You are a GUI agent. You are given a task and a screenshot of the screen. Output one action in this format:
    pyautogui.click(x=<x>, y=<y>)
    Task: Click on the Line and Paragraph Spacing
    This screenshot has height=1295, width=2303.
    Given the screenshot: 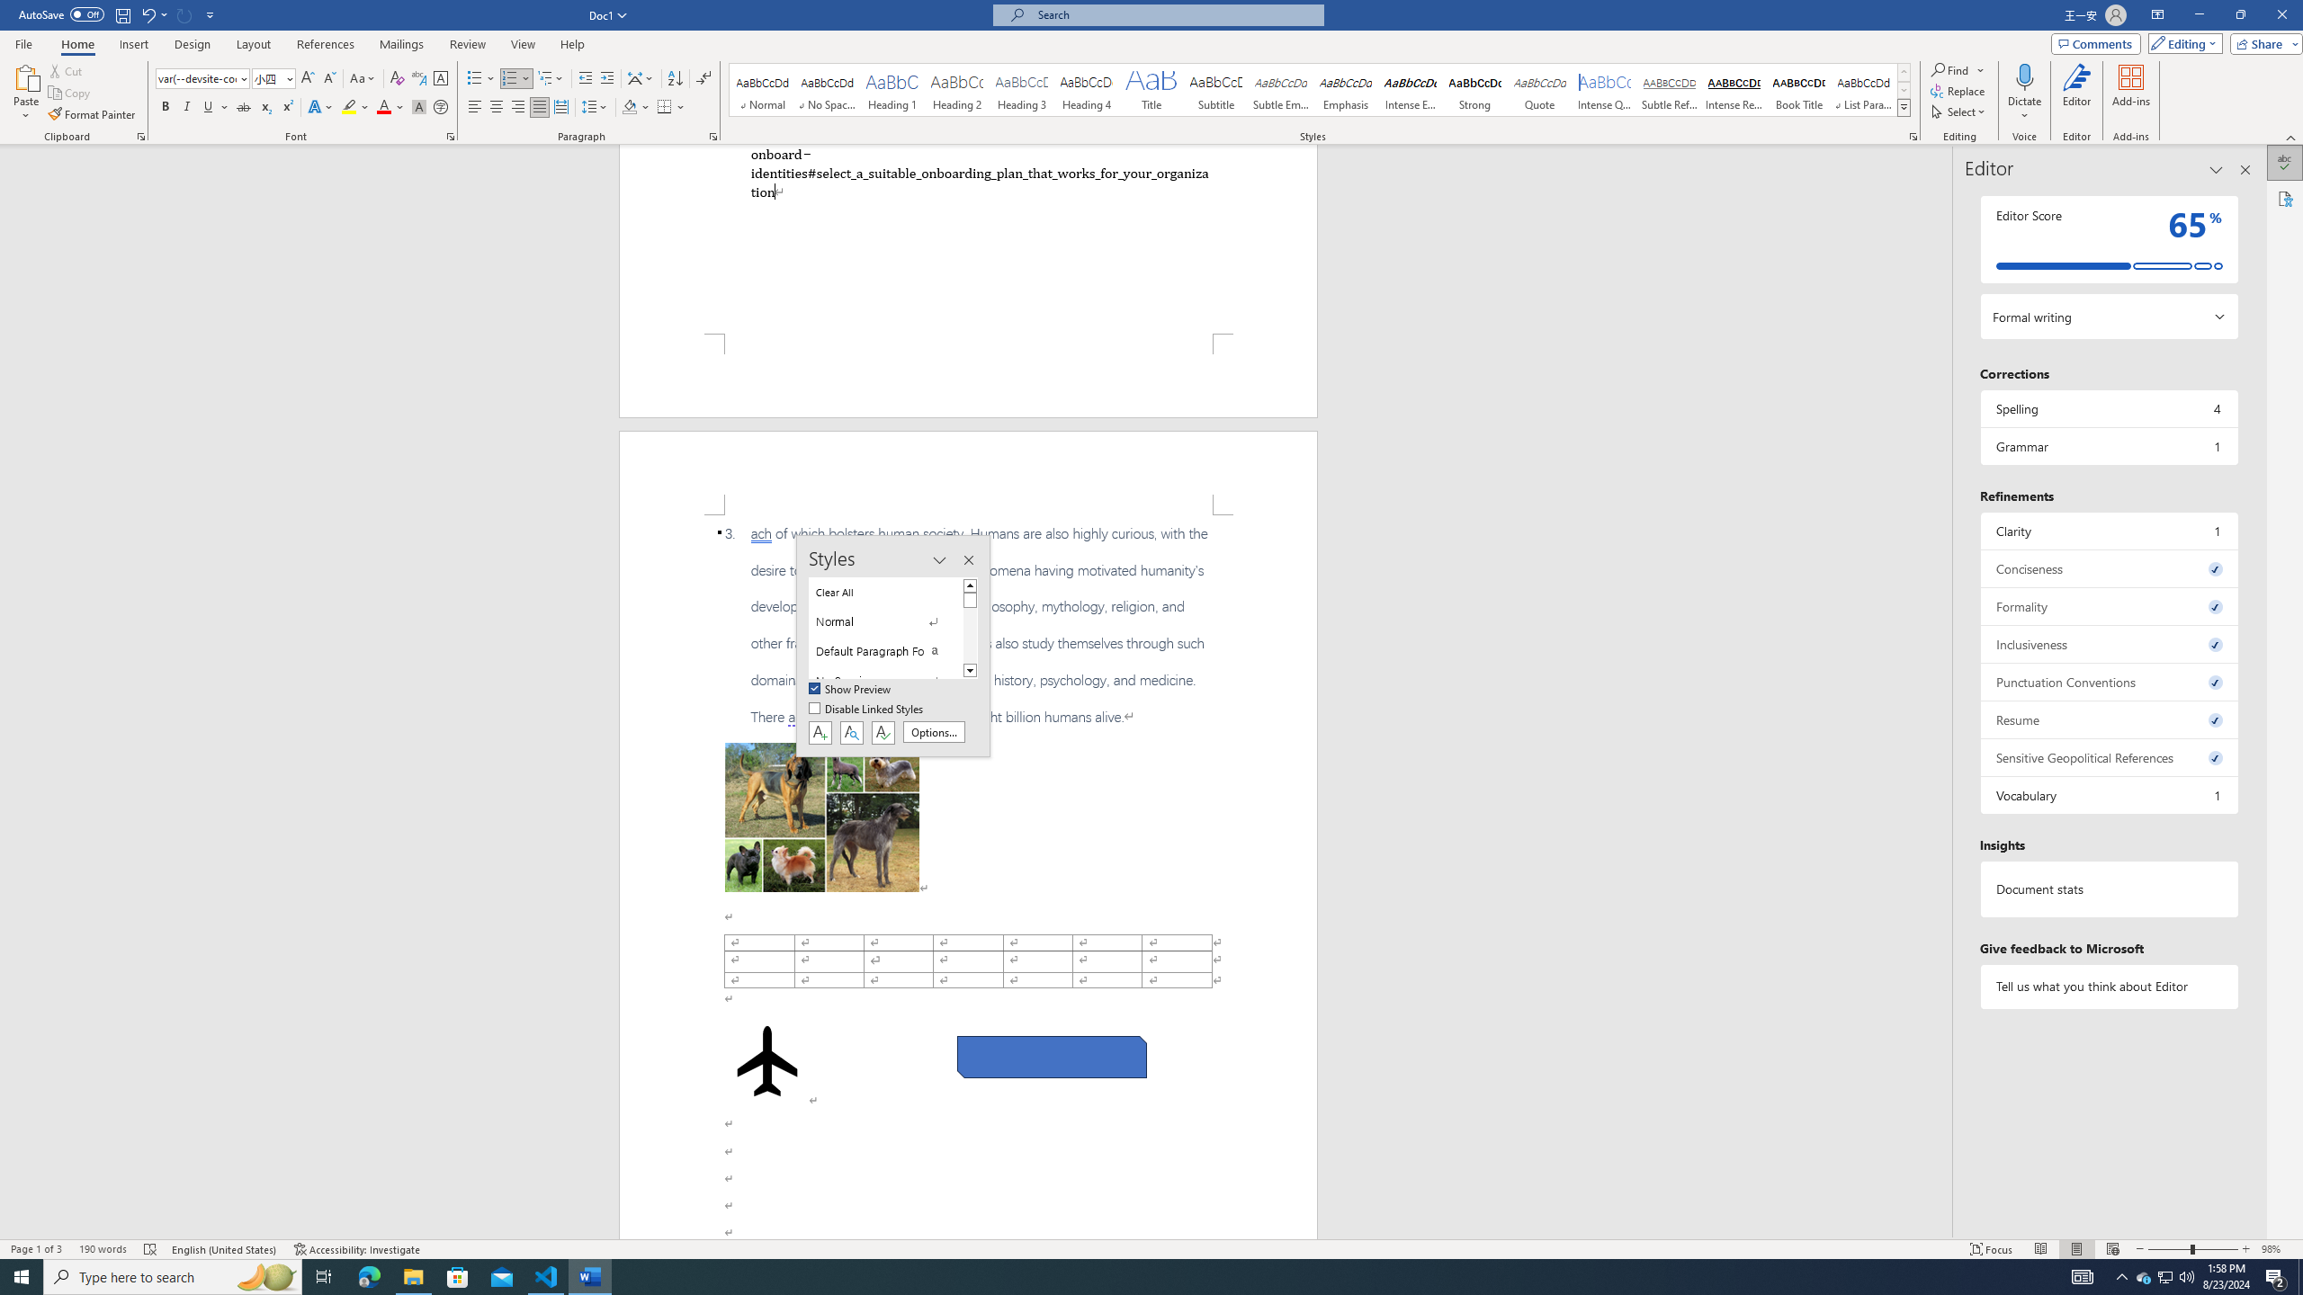 What is the action you would take?
    pyautogui.click(x=596, y=108)
    